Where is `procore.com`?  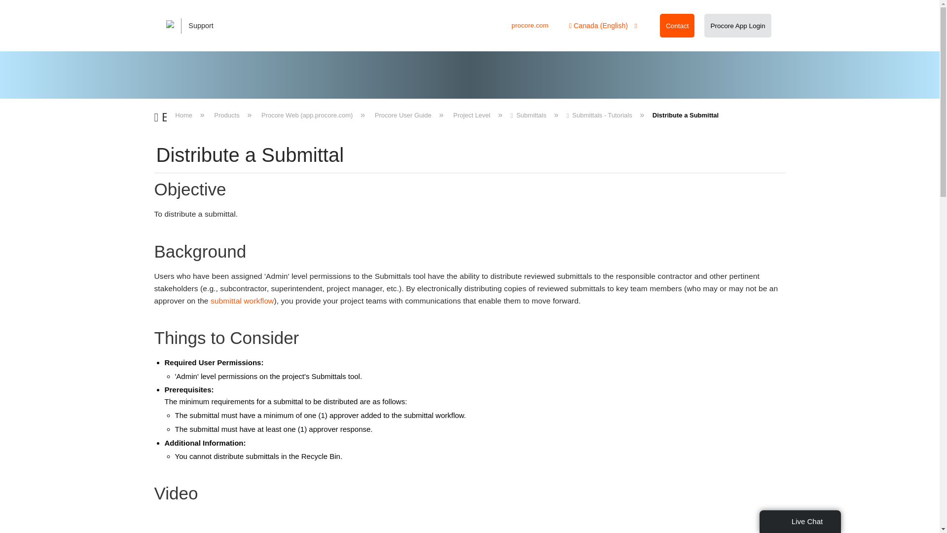
procore.com is located at coordinates (530, 26).